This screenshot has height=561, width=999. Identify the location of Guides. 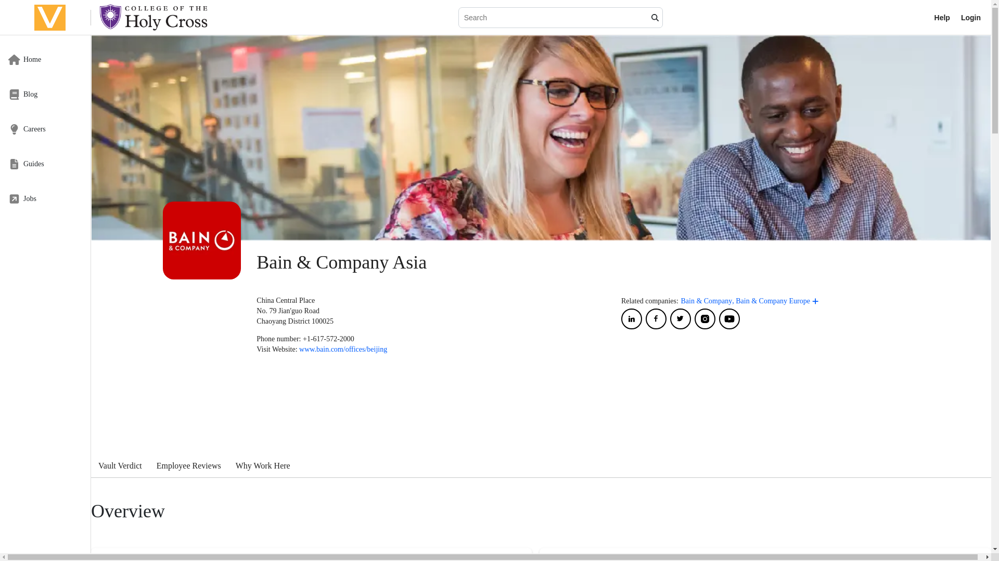
(45, 164).